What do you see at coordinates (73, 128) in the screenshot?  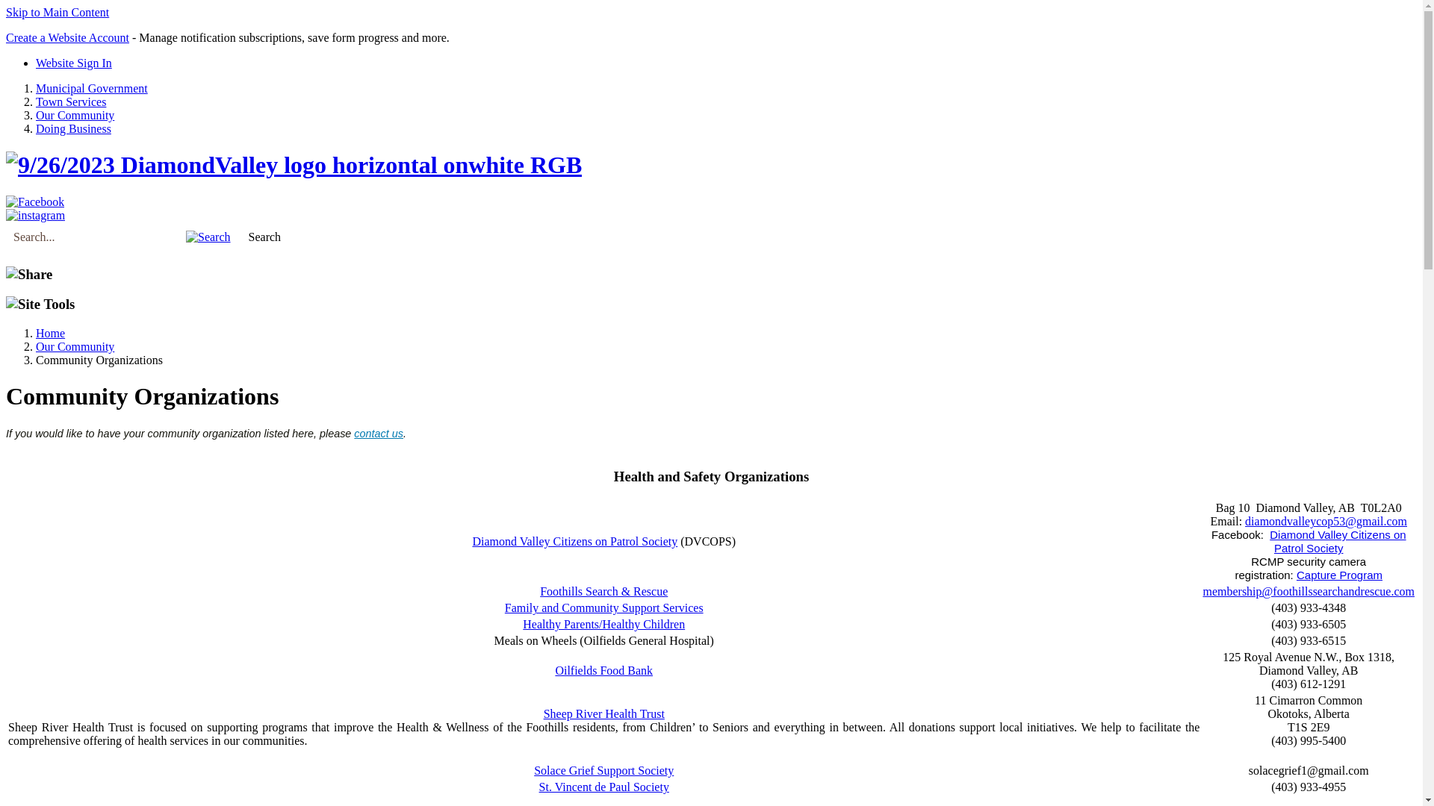 I see `Doing Business` at bounding box center [73, 128].